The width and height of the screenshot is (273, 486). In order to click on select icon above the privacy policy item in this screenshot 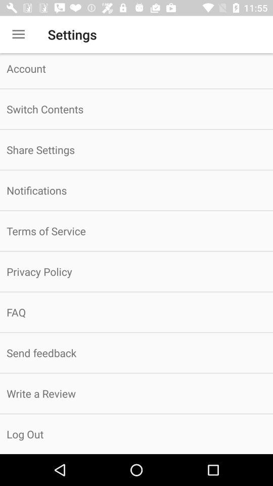, I will do `click(136, 231)`.